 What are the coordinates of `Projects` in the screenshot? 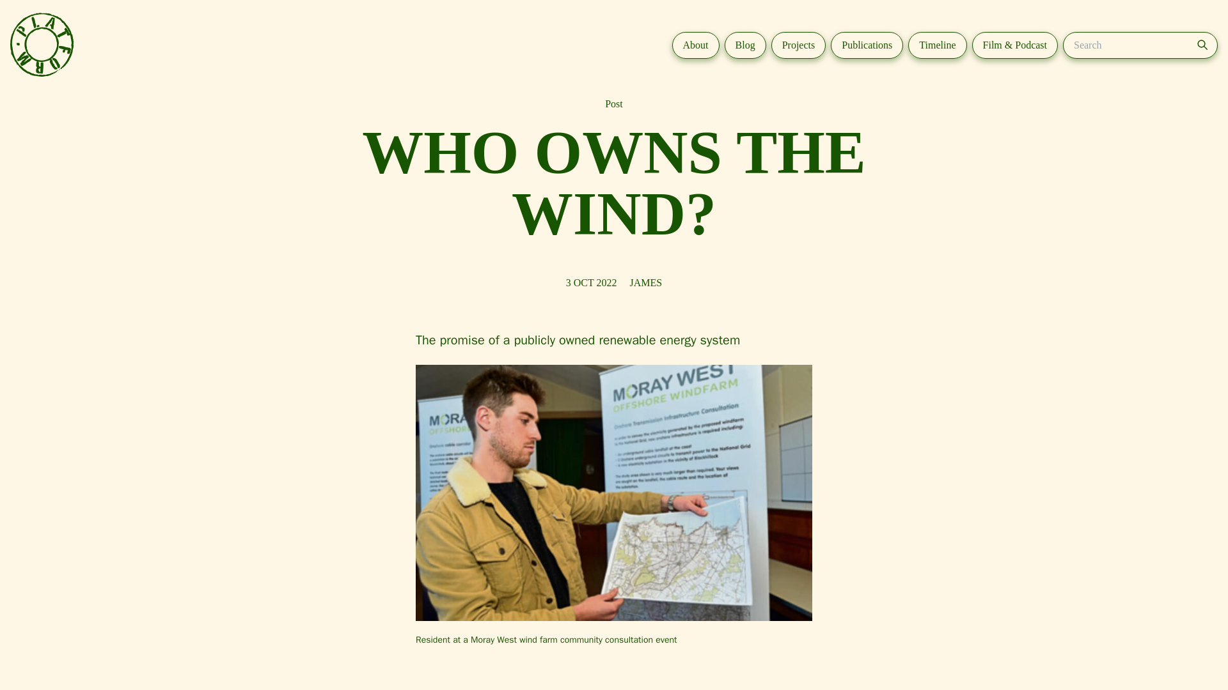 It's located at (798, 45).